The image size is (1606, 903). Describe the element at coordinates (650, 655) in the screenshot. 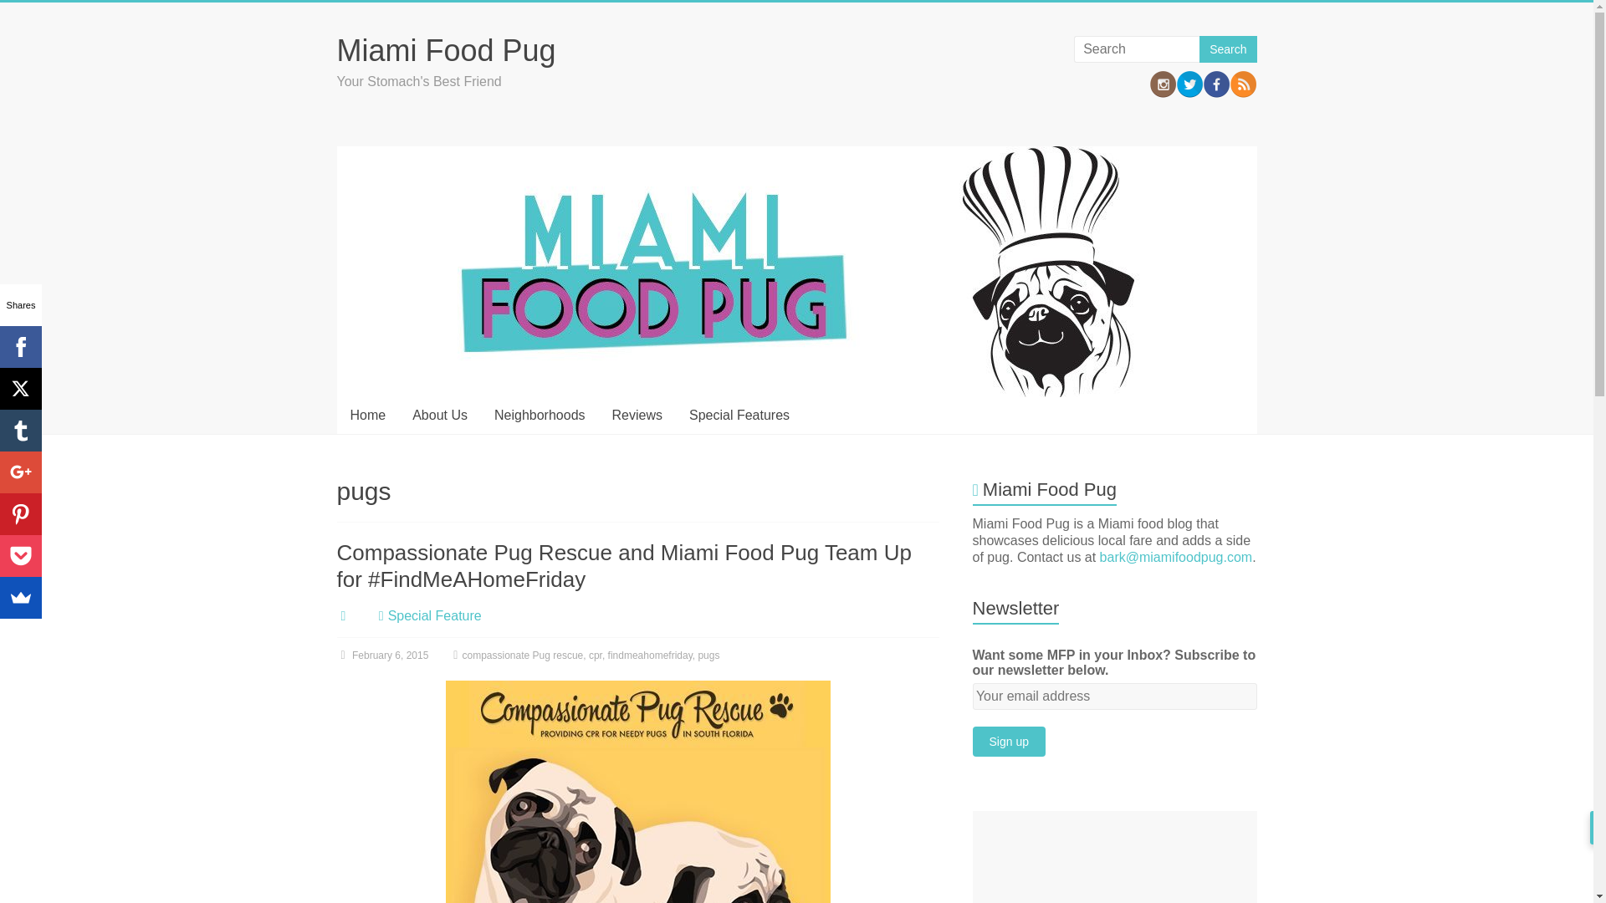

I see `findmeahomefriday` at that location.